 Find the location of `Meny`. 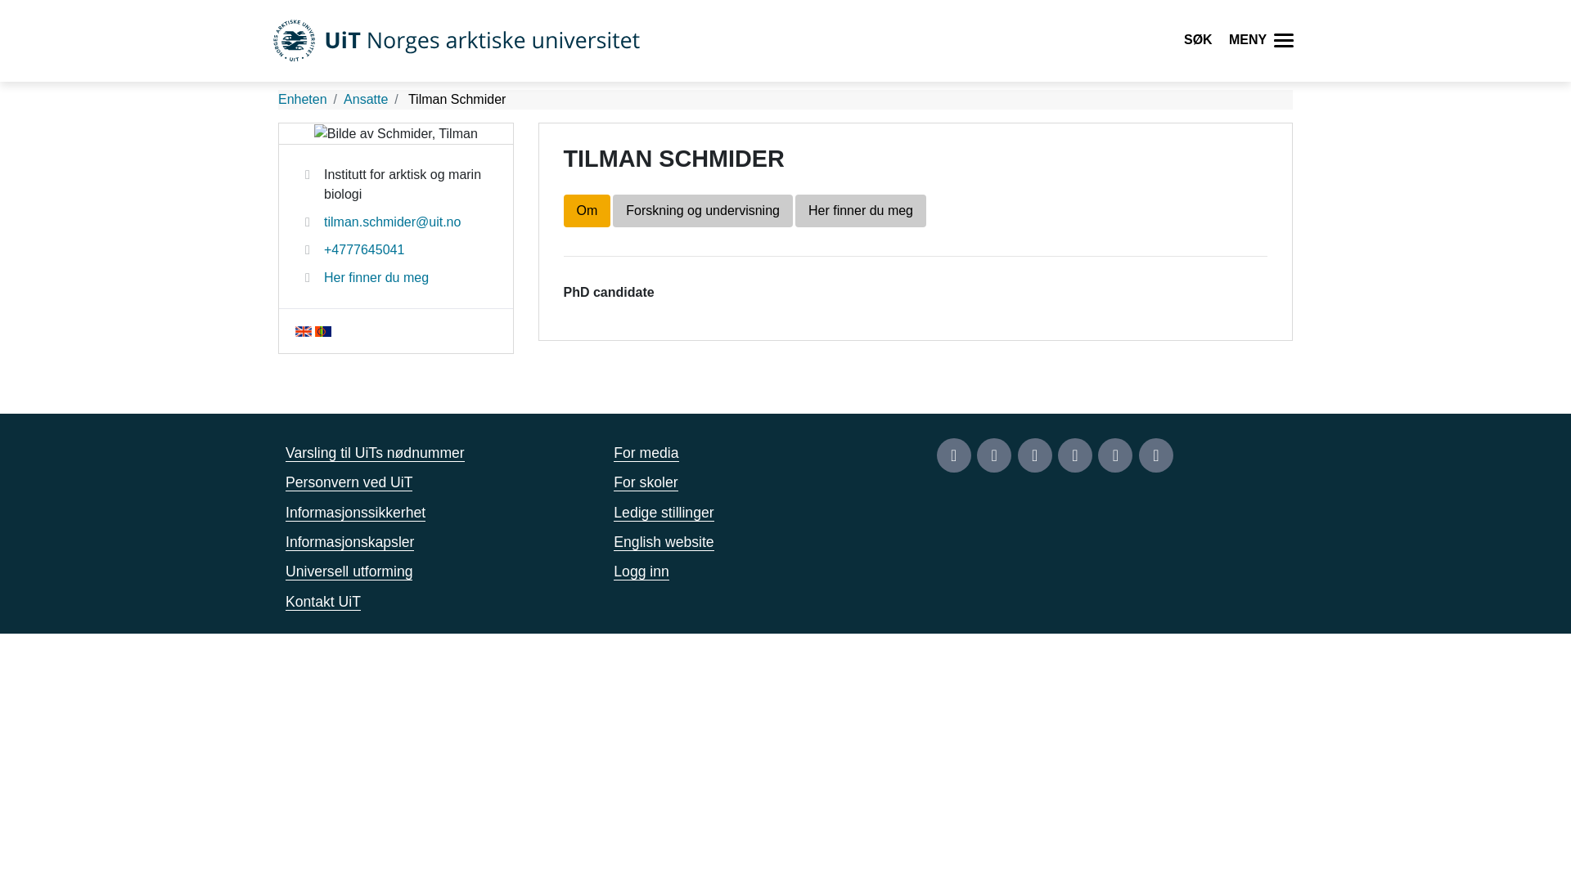

Meny is located at coordinates (1285, 41).